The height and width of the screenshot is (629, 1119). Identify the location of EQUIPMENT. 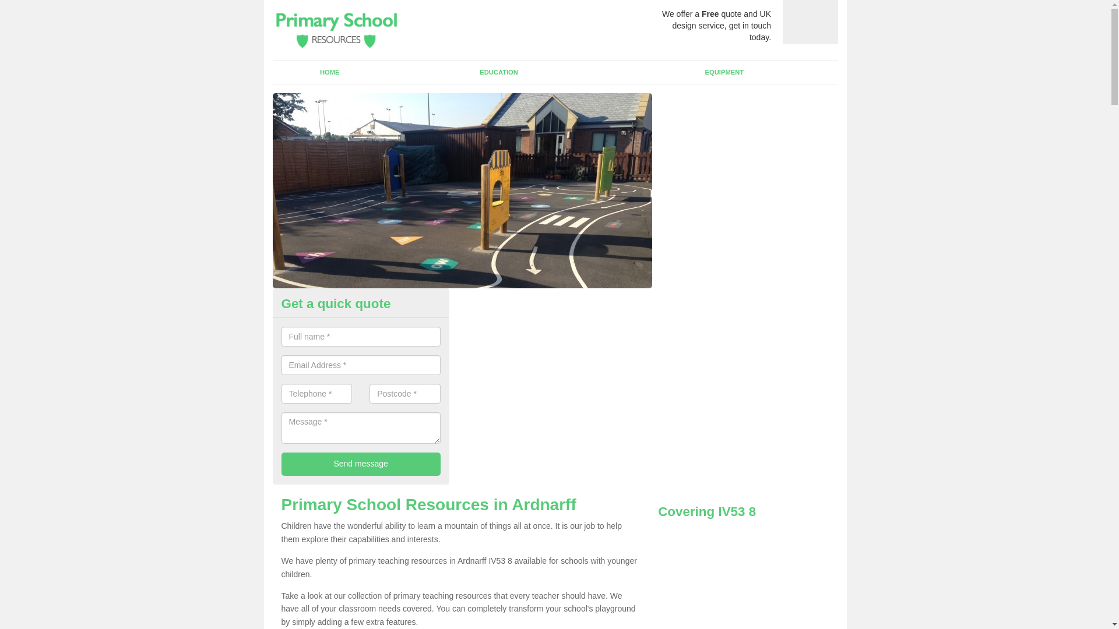
(724, 72).